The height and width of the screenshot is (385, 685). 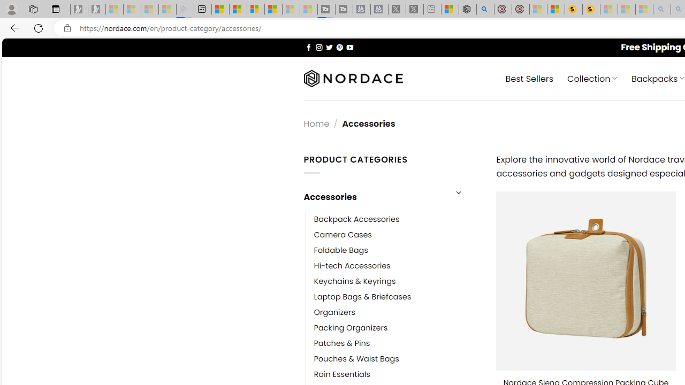 I want to click on Backpack Accessories, so click(x=356, y=219).